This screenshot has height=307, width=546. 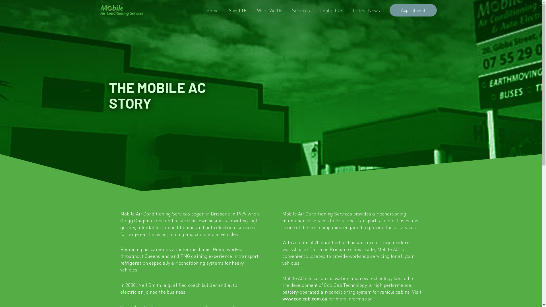 What do you see at coordinates (270, 10) in the screenshot?
I see `What We Do` at bounding box center [270, 10].